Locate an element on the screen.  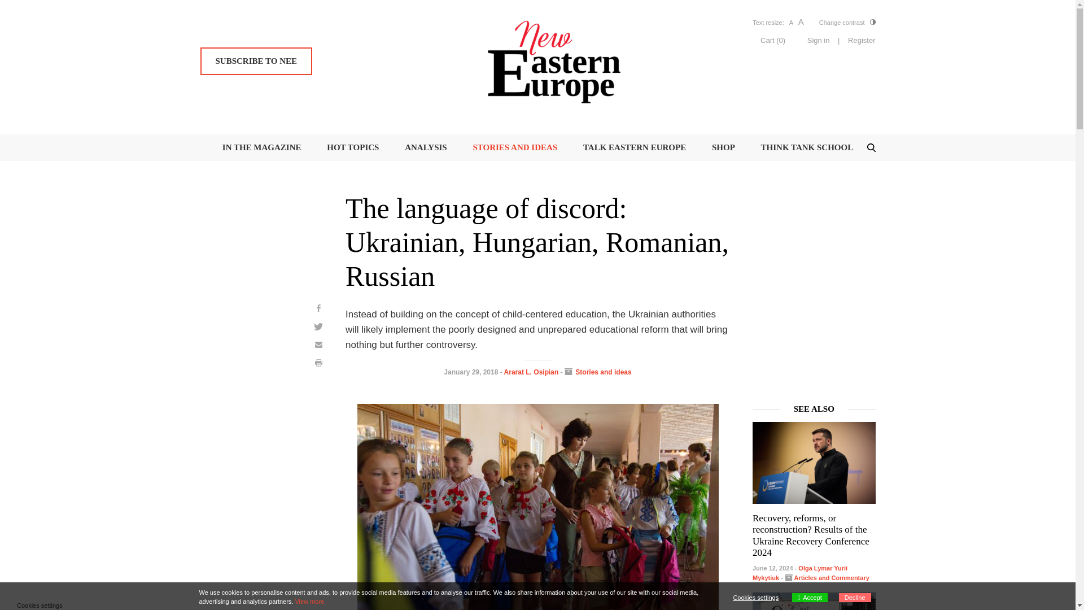
Yurii Mykytiuk is located at coordinates (799, 573).